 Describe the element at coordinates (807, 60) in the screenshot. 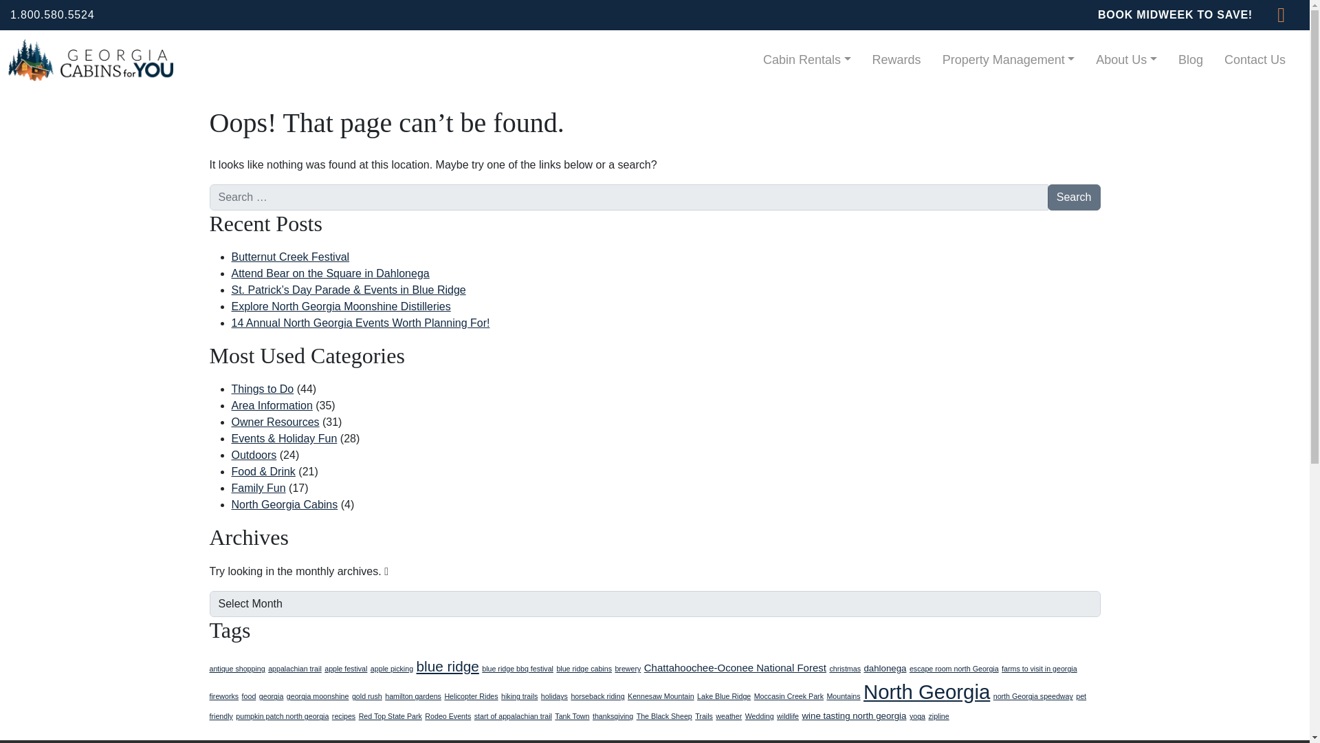

I see `Cabin Rentals` at that location.